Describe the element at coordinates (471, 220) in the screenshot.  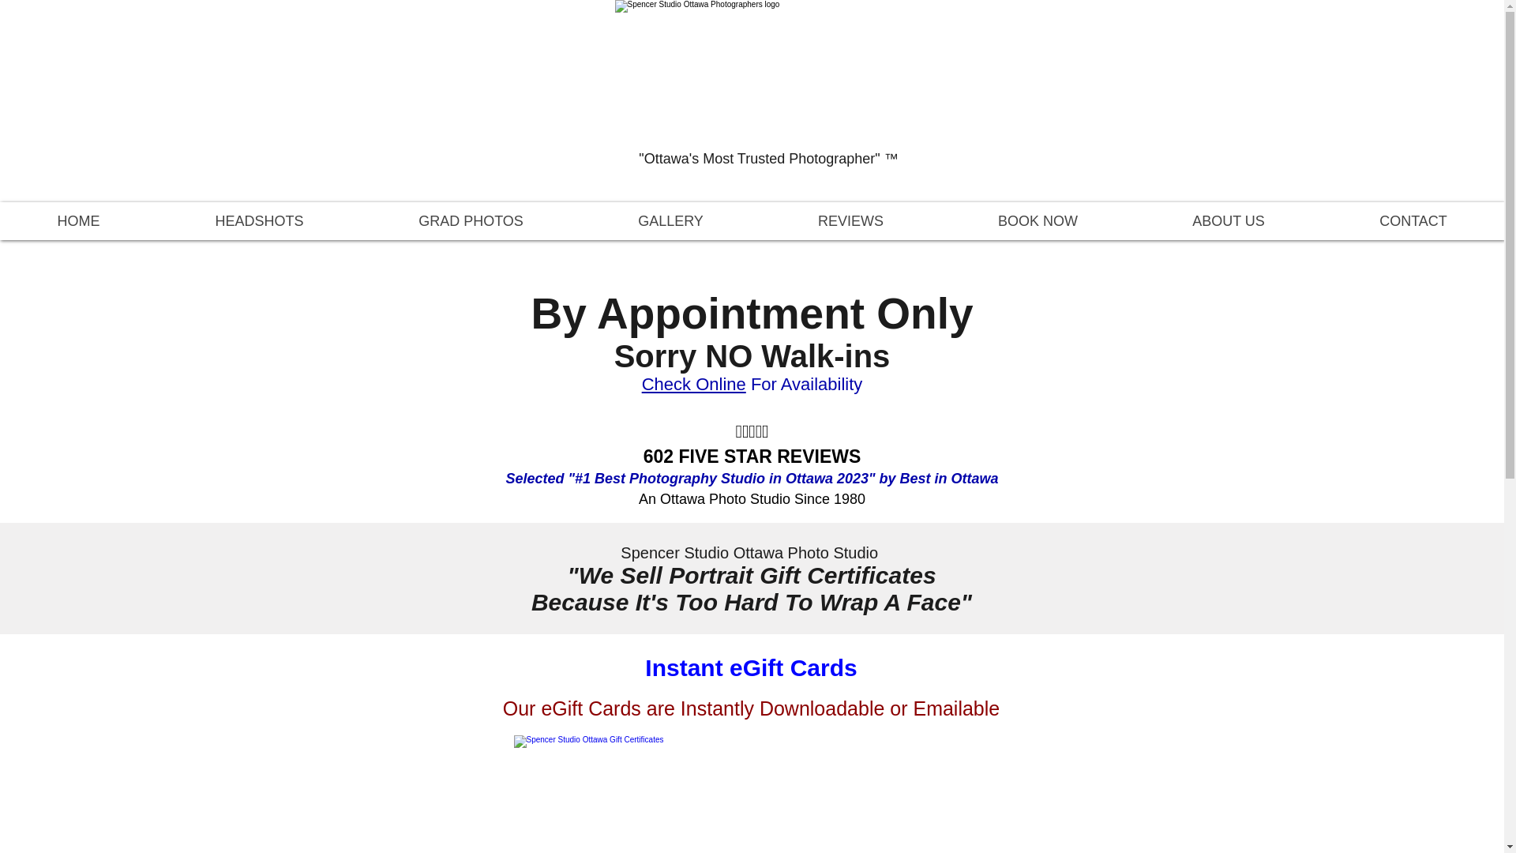
I see `GRAD PHOTOS` at that location.